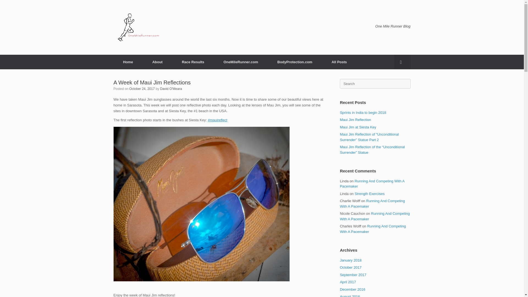 The image size is (528, 297). What do you see at coordinates (351, 260) in the screenshot?
I see `January 2018` at bounding box center [351, 260].